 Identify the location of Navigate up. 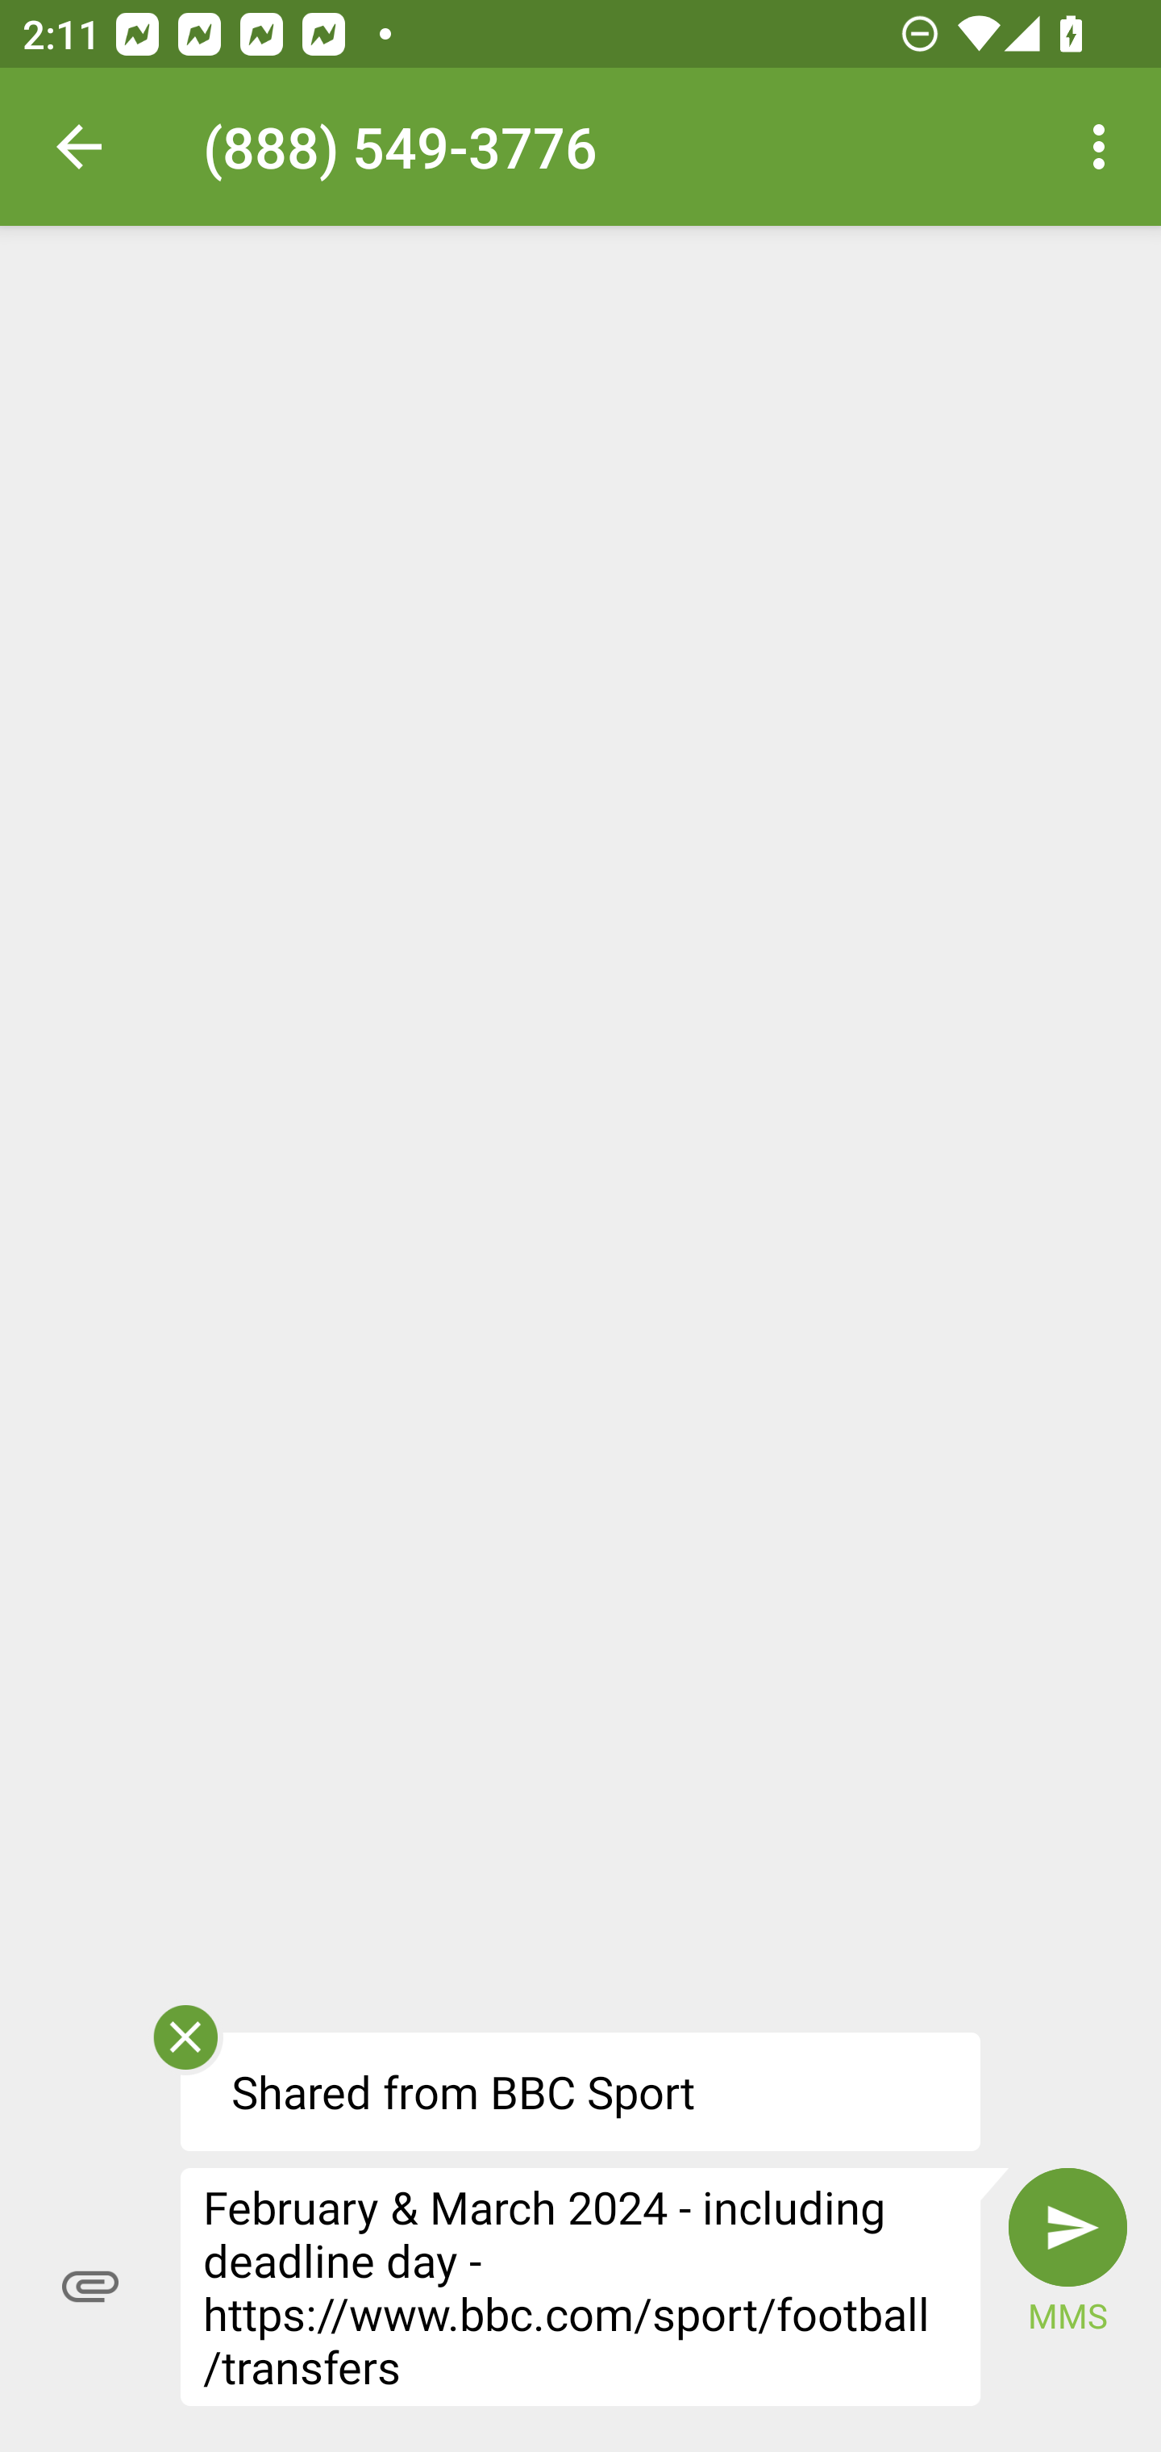
(79, 147).